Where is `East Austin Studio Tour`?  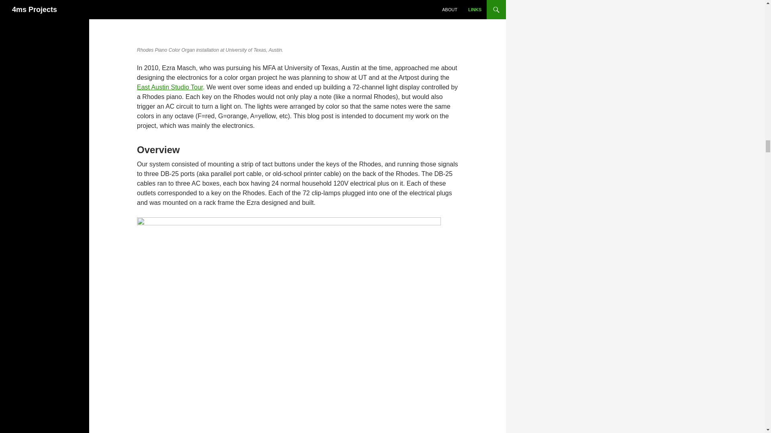 East Austin Studio Tour is located at coordinates (169, 87).